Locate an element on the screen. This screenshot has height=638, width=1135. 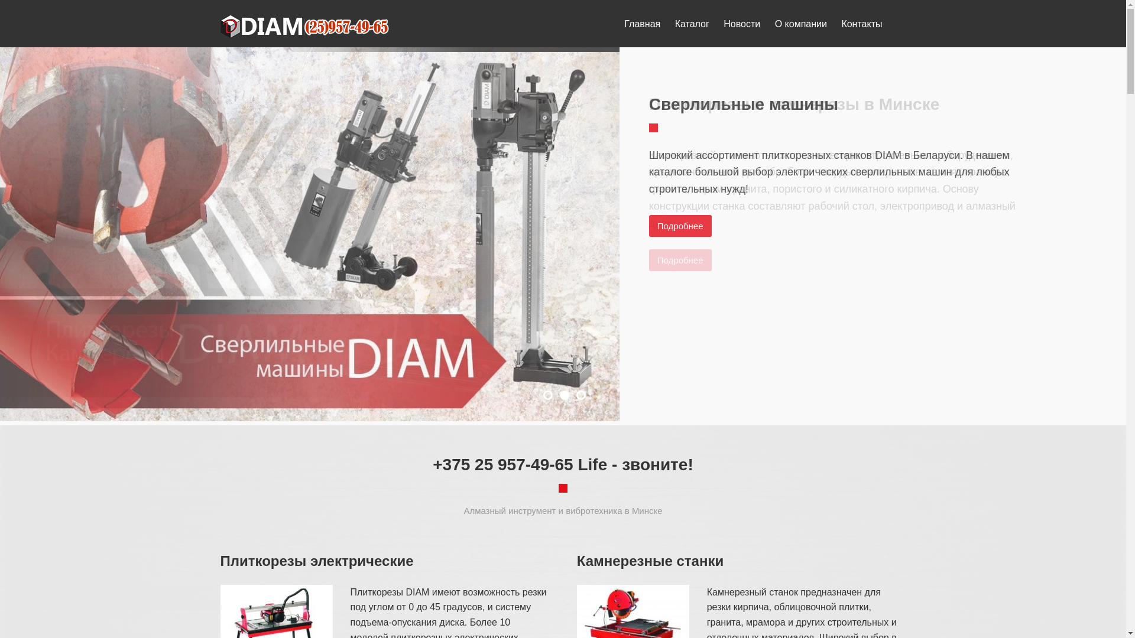
2 is located at coordinates (565, 395).